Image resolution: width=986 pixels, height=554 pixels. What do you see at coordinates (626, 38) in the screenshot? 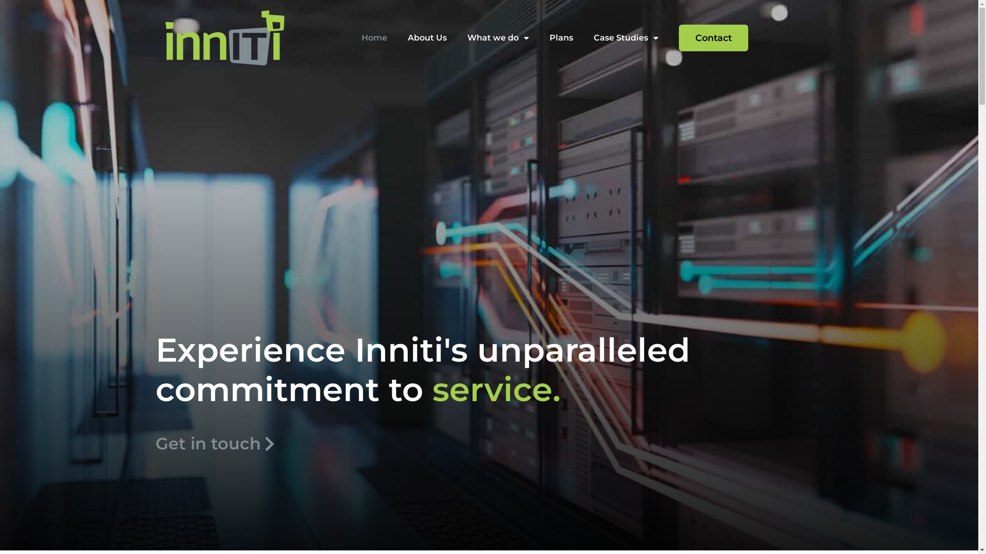
I see `Case Studies` at bounding box center [626, 38].